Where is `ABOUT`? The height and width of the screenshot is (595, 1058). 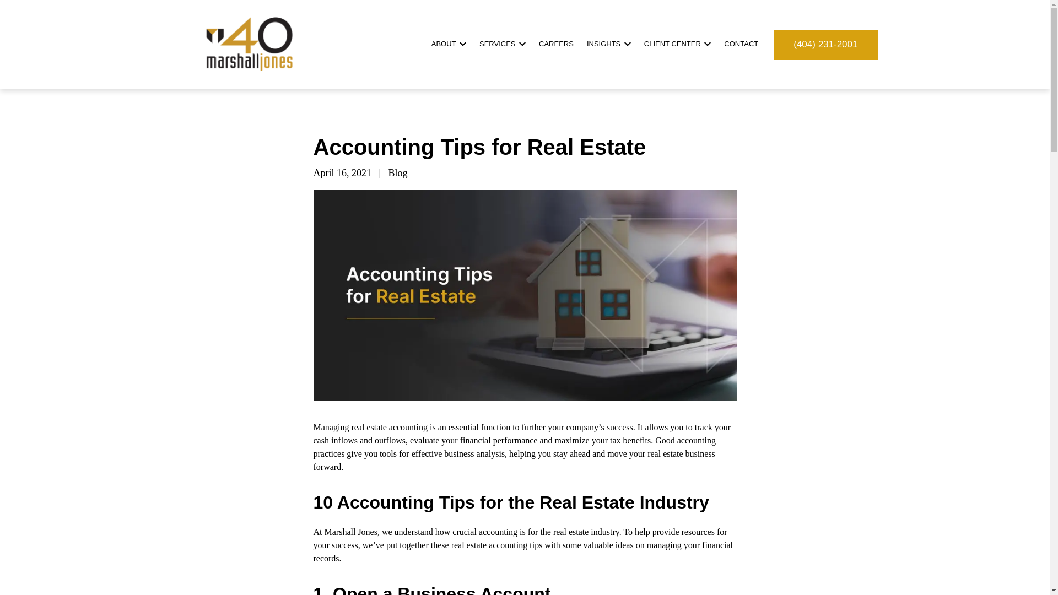
ABOUT is located at coordinates (449, 44).